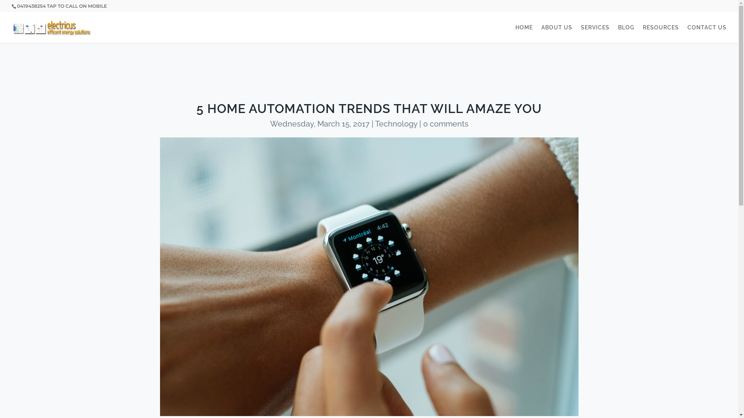 Image resolution: width=744 pixels, height=418 pixels. I want to click on 0 comments, so click(446, 124).